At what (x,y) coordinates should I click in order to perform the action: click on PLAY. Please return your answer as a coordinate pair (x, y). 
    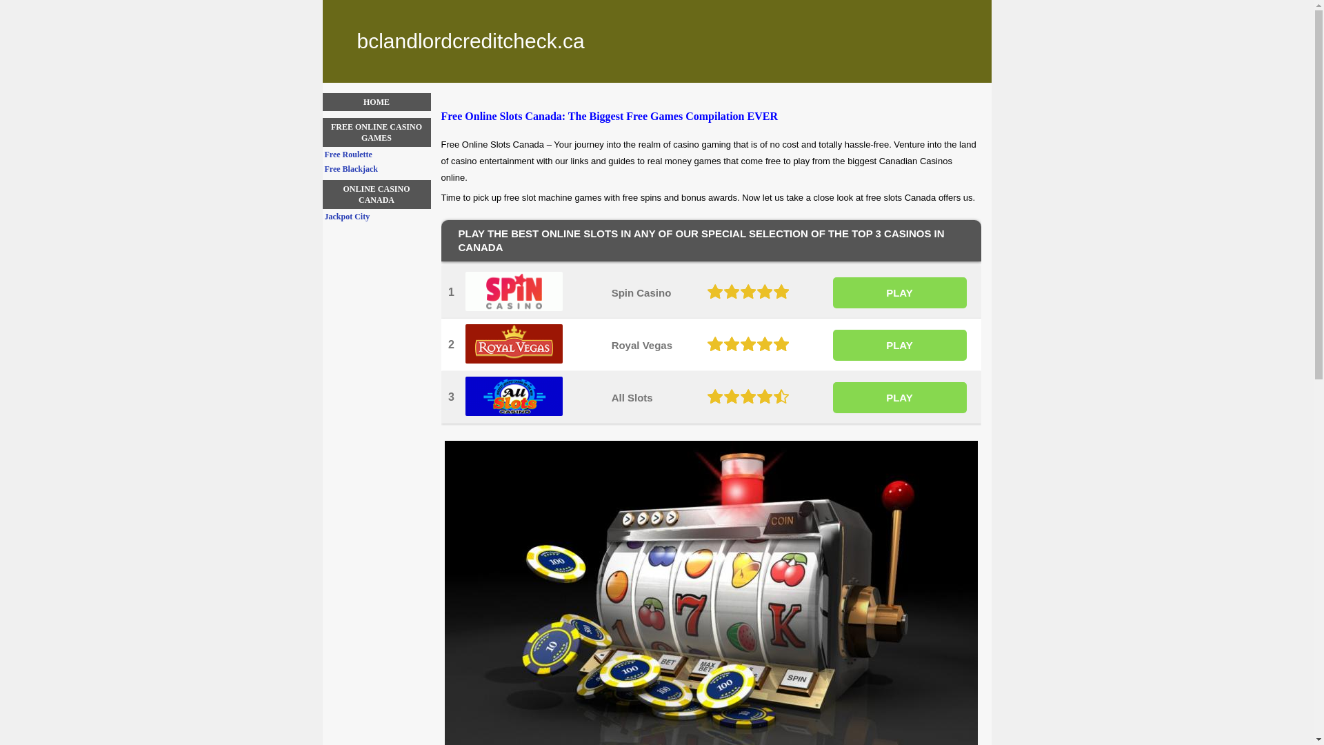
    Looking at the image, I should click on (900, 292).